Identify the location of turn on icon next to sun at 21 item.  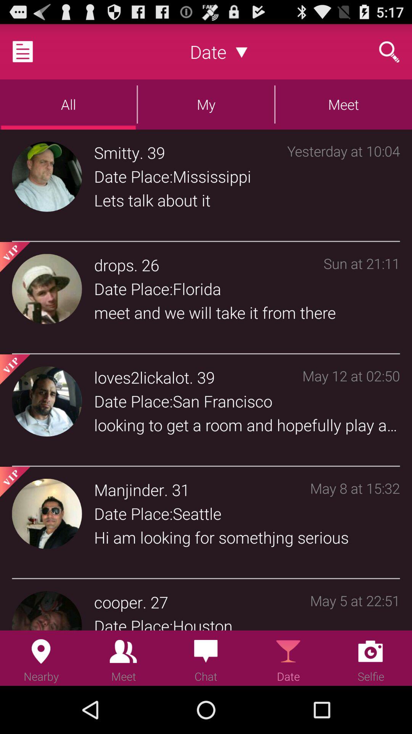
(150, 265).